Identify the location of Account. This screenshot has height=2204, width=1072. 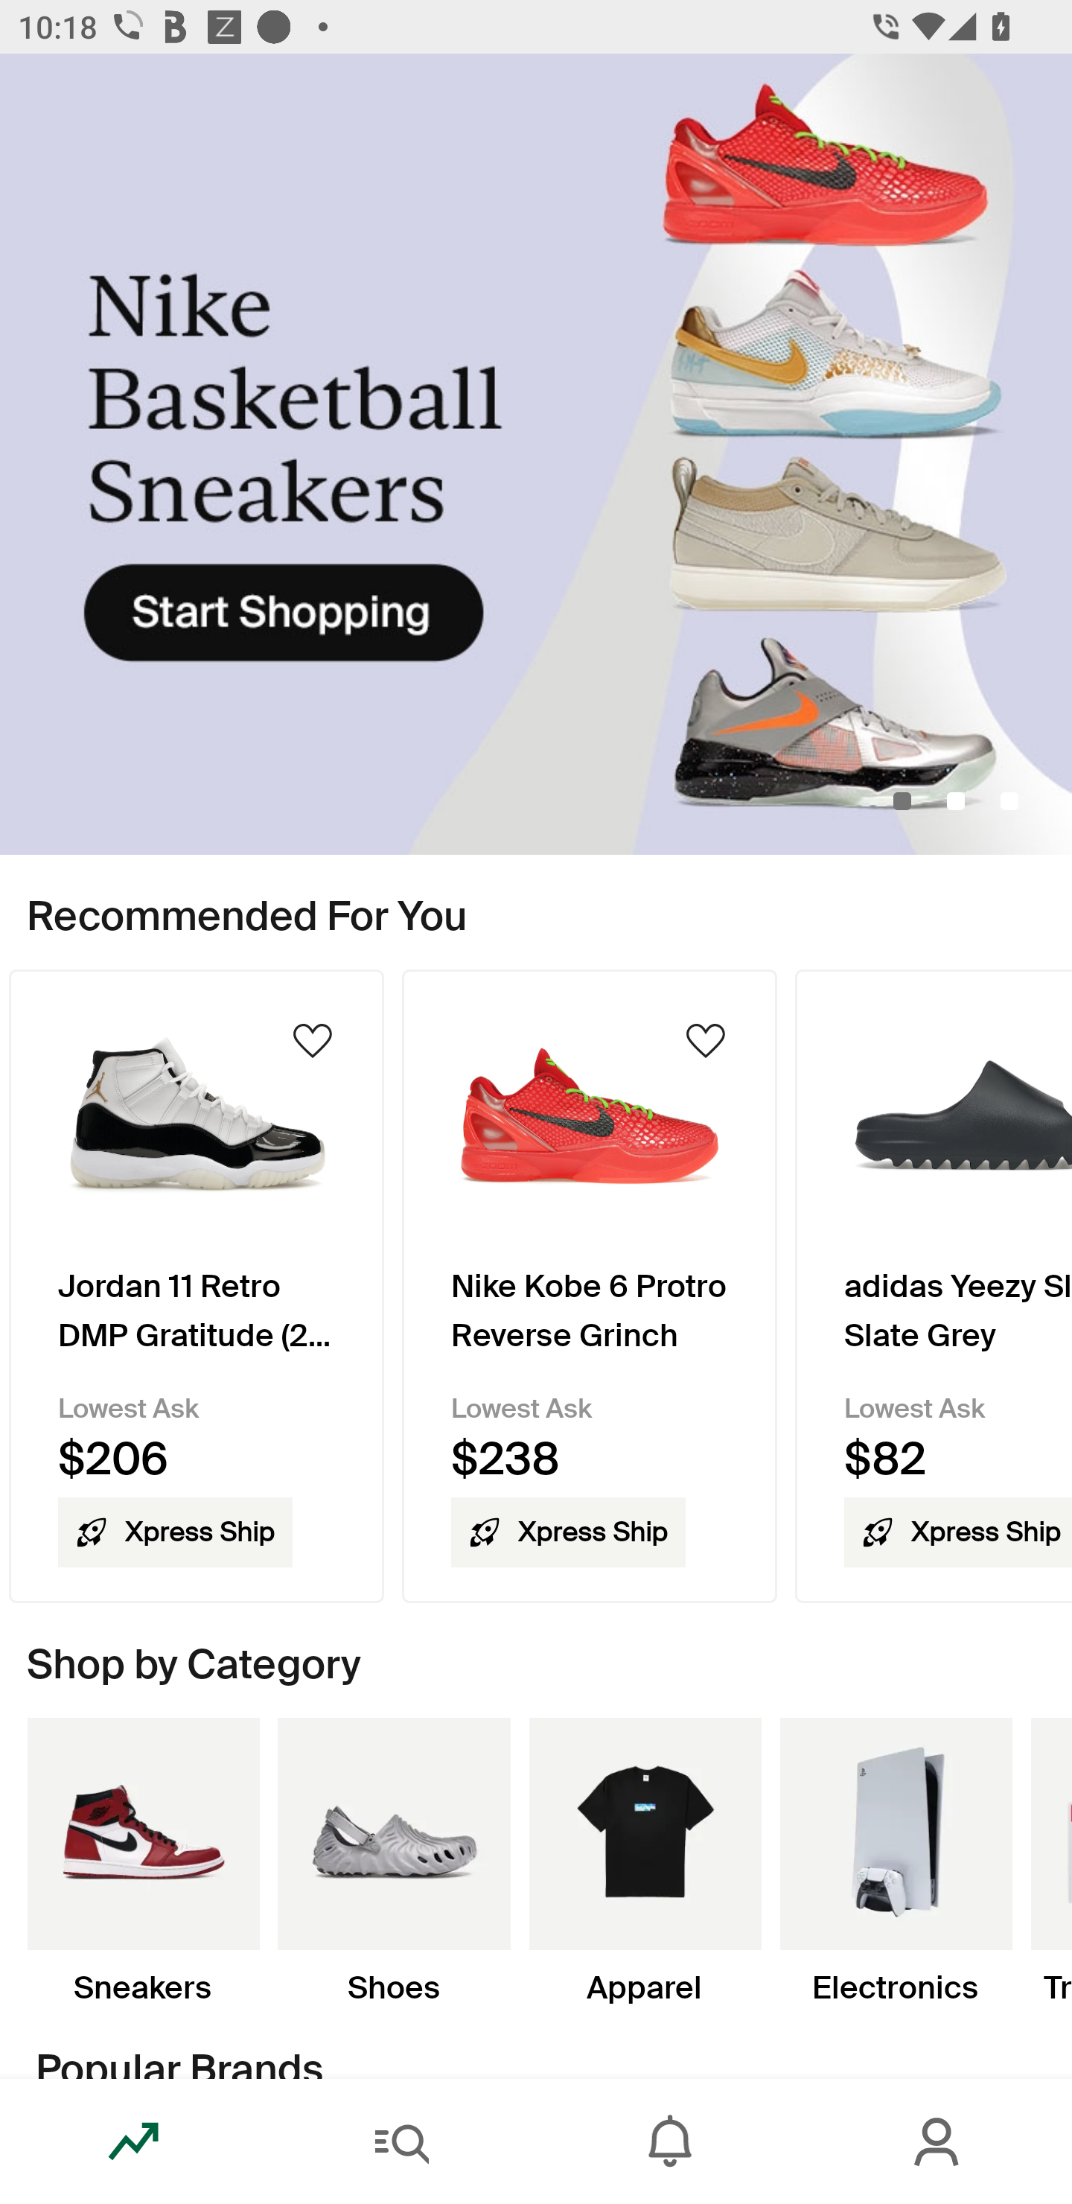
(938, 2141).